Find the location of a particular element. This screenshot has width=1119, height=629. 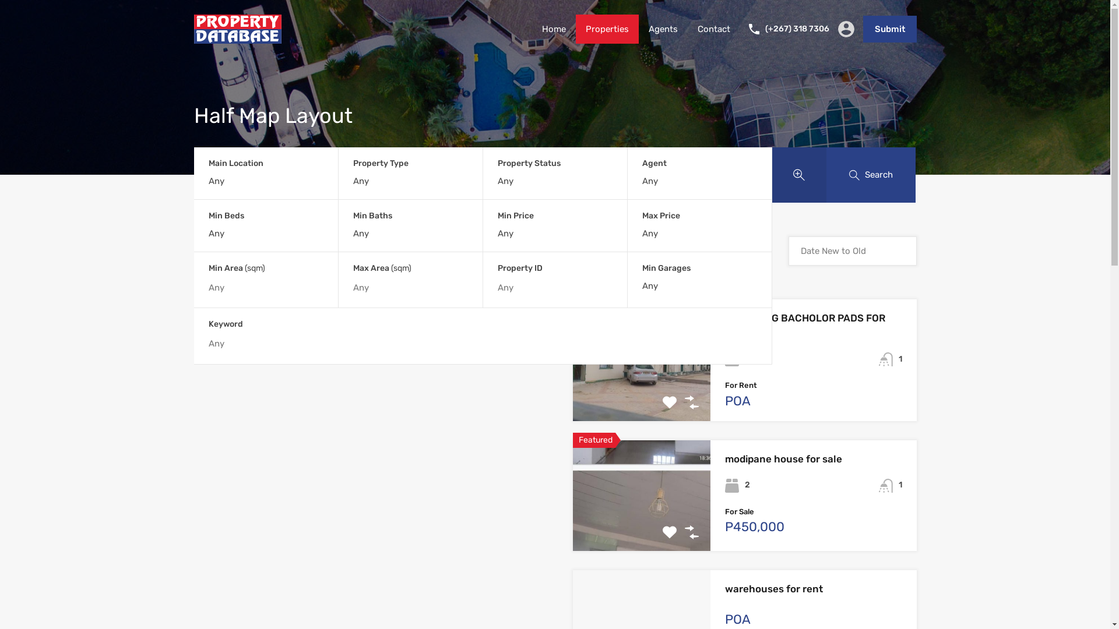

Property Database is located at coordinates (237, 38).